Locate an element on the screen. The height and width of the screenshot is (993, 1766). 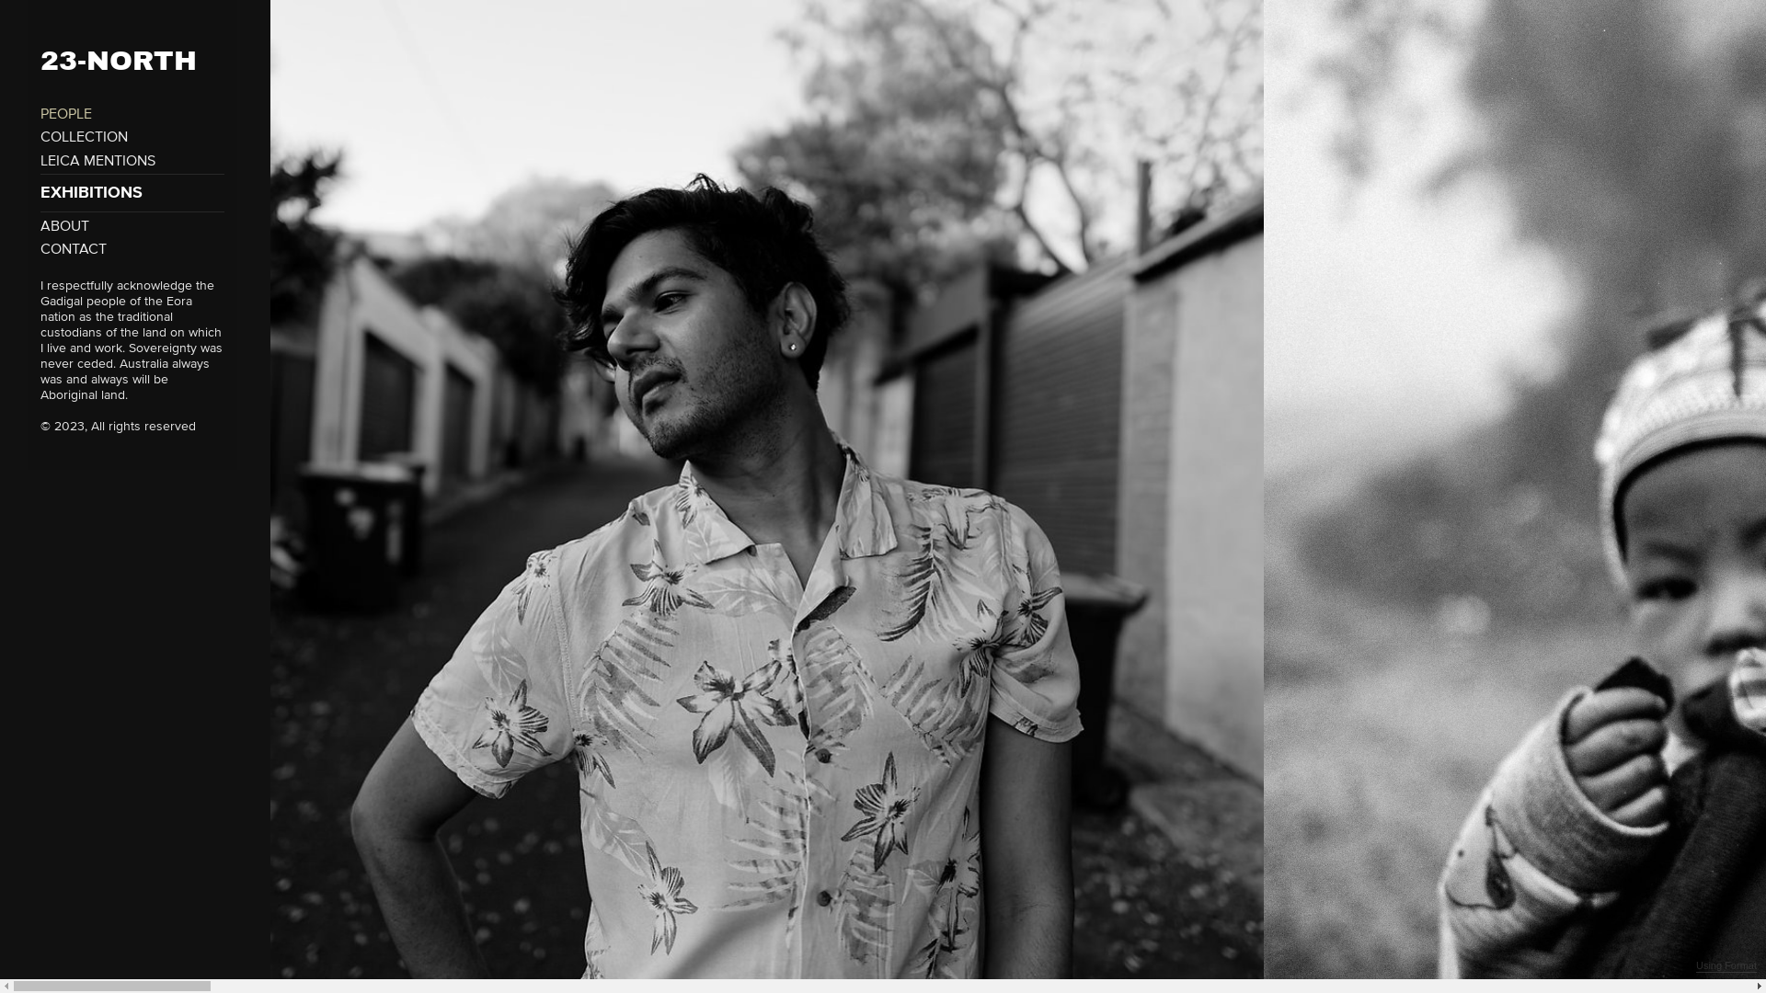
COLLECTION is located at coordinates (85, 137).